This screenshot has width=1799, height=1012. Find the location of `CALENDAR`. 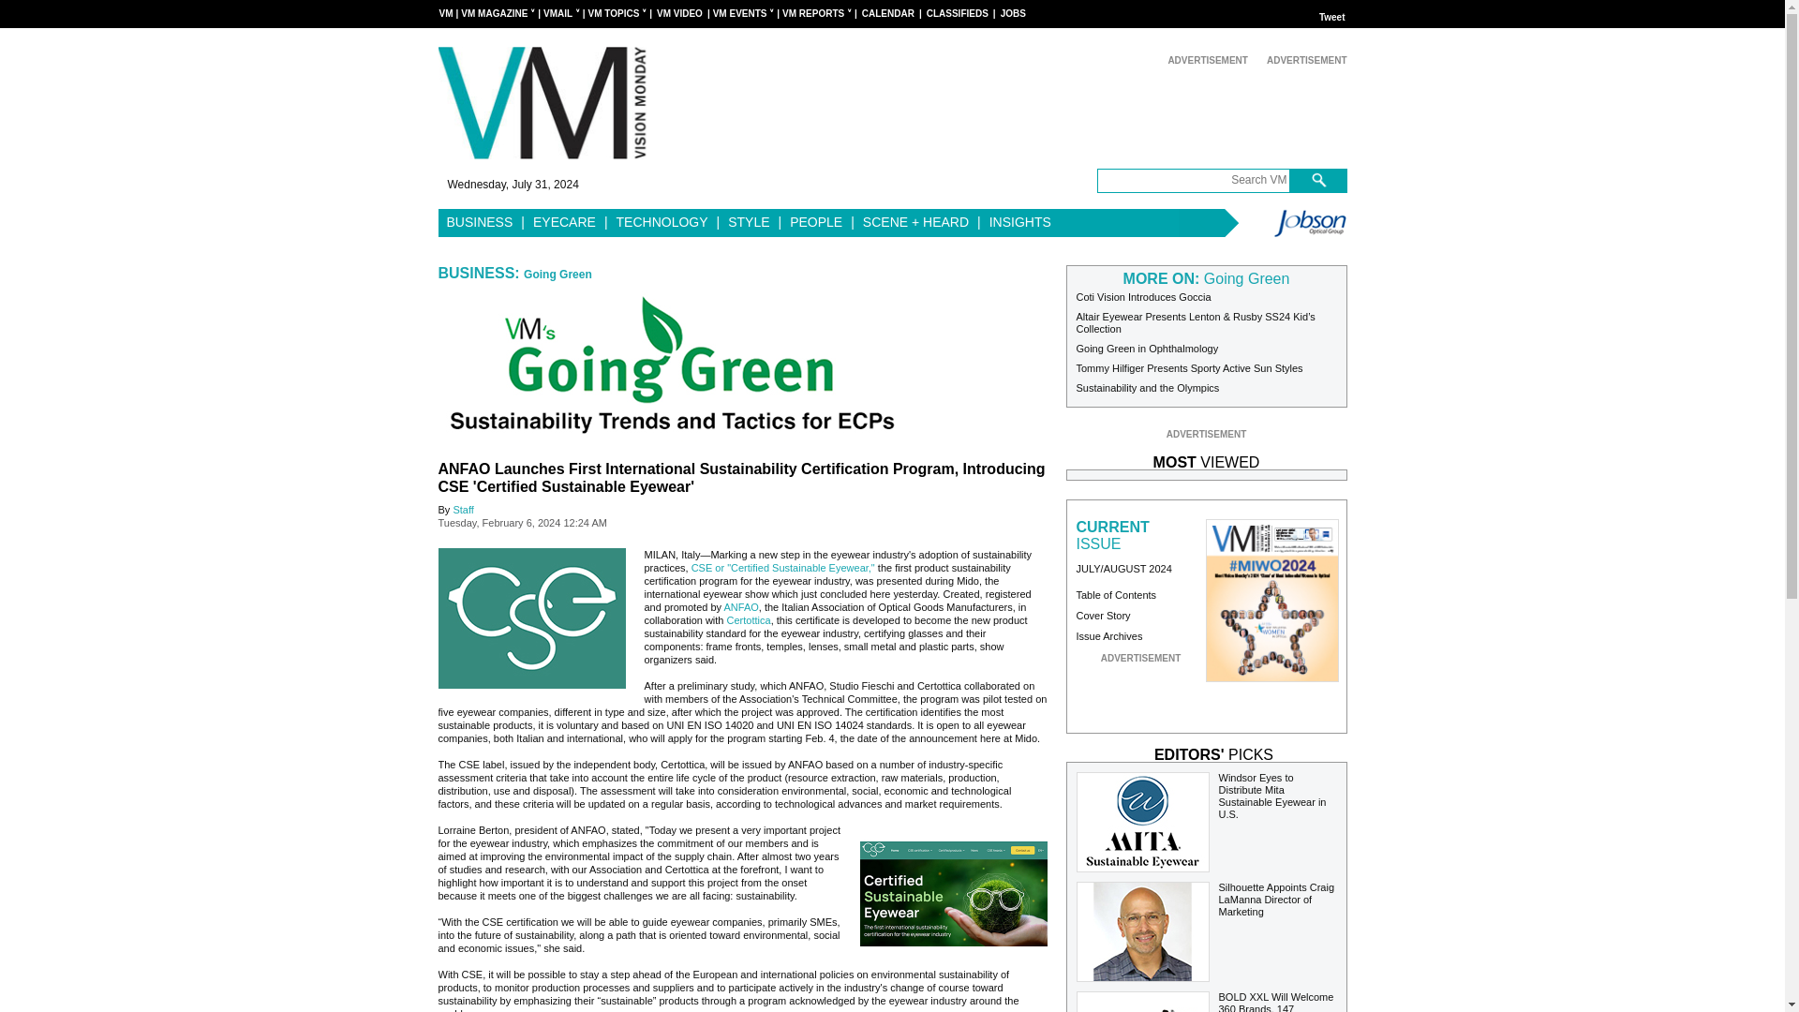

CALENDAR is located at coordinates (887, 14).